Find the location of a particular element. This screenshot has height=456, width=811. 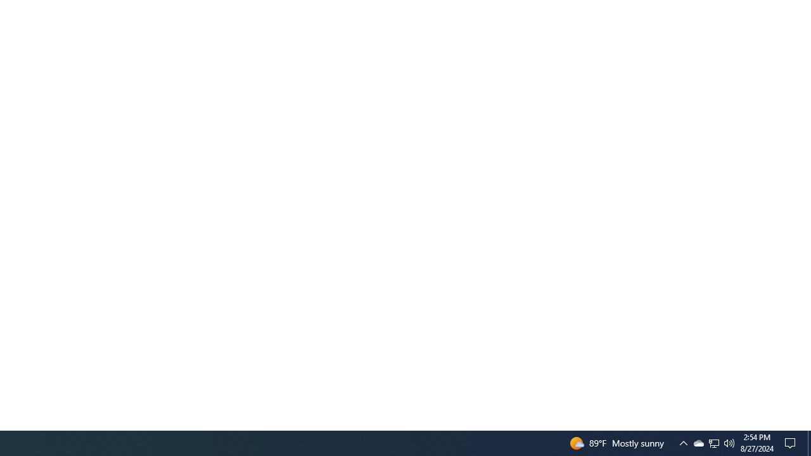

User Promoted Notification Area is located at coordinates (809, 443).